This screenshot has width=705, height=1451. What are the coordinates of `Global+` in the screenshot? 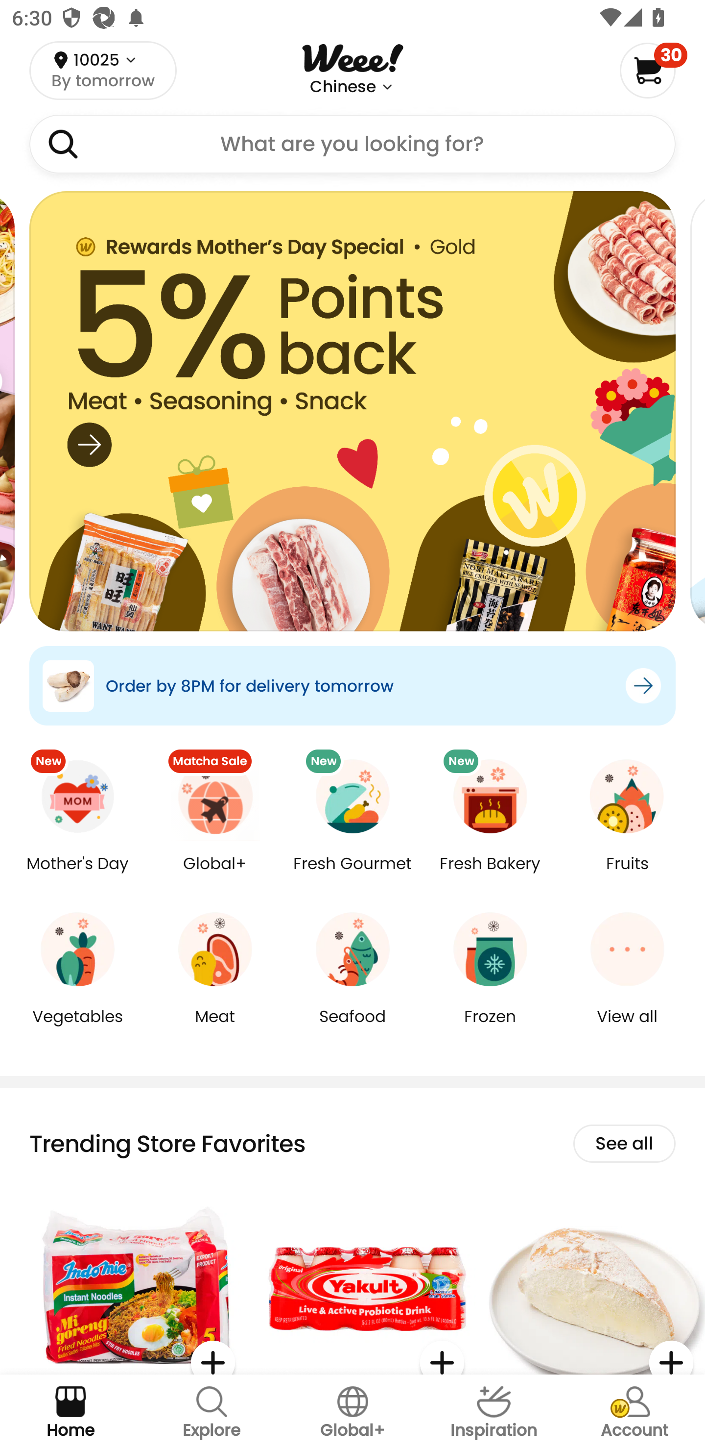 It's located at (215, 876).